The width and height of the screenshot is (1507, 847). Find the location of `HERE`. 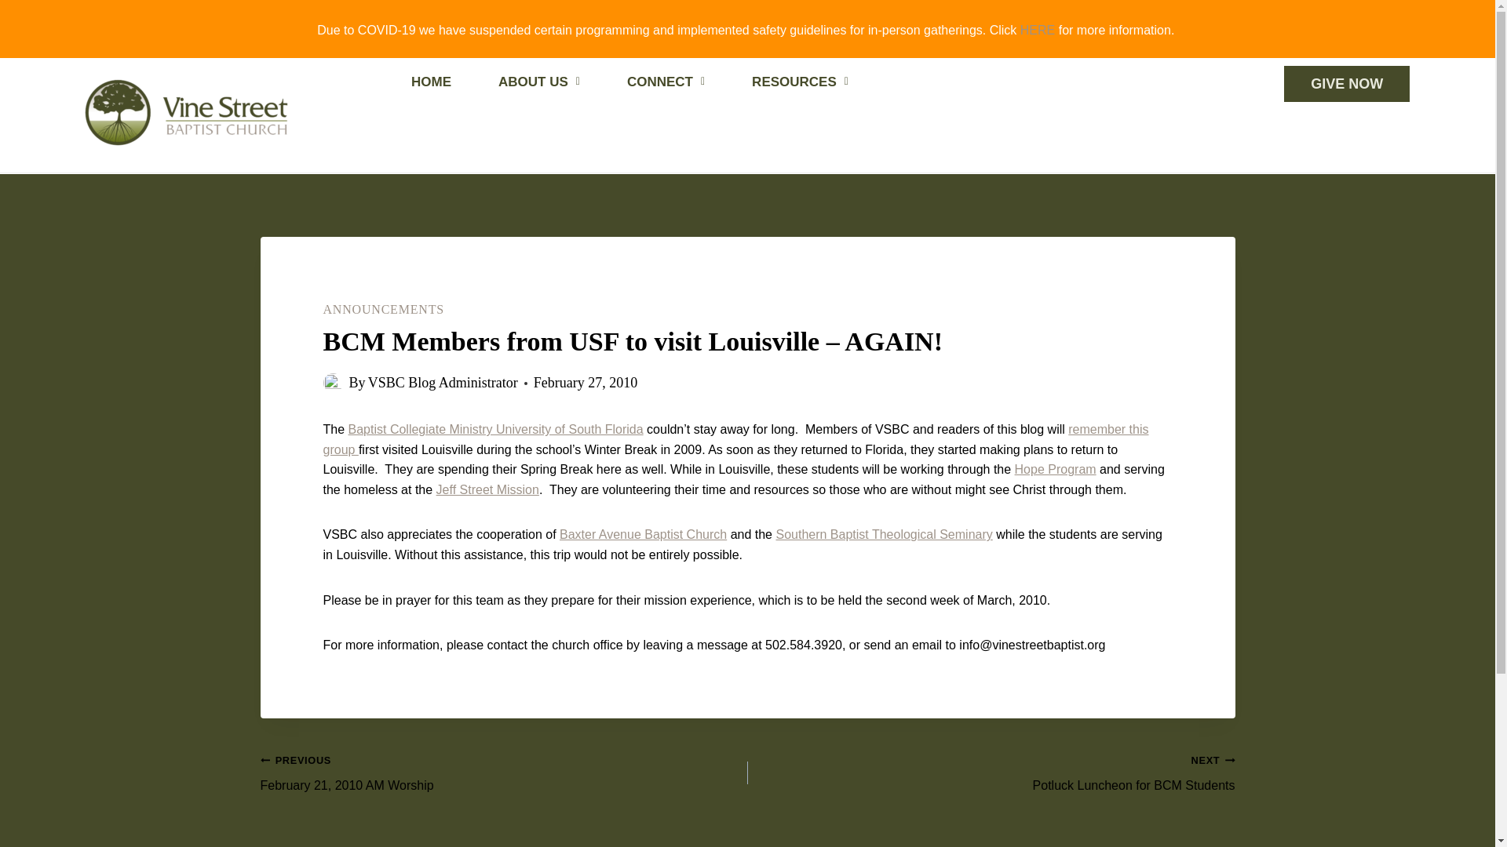

HERE is located at coordinates (1038, 30).